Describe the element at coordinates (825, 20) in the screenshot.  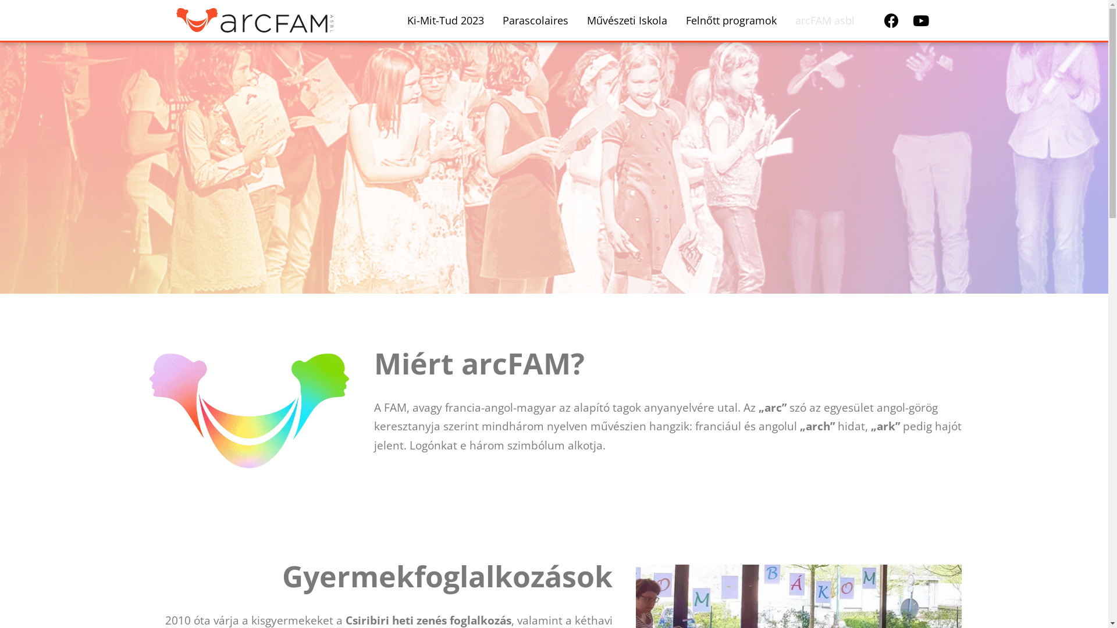
I see `arcFAM asbl` at that location.